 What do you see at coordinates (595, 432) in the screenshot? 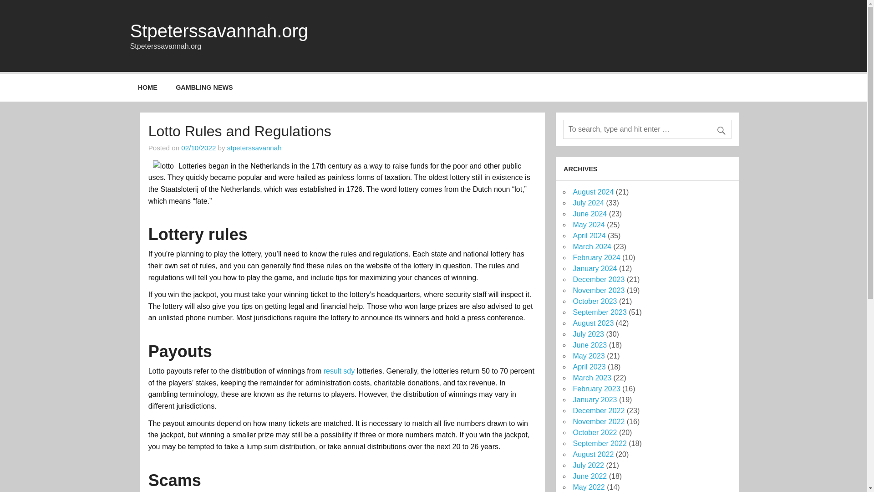
I see `October 2022` at bounding box center [595, 432].